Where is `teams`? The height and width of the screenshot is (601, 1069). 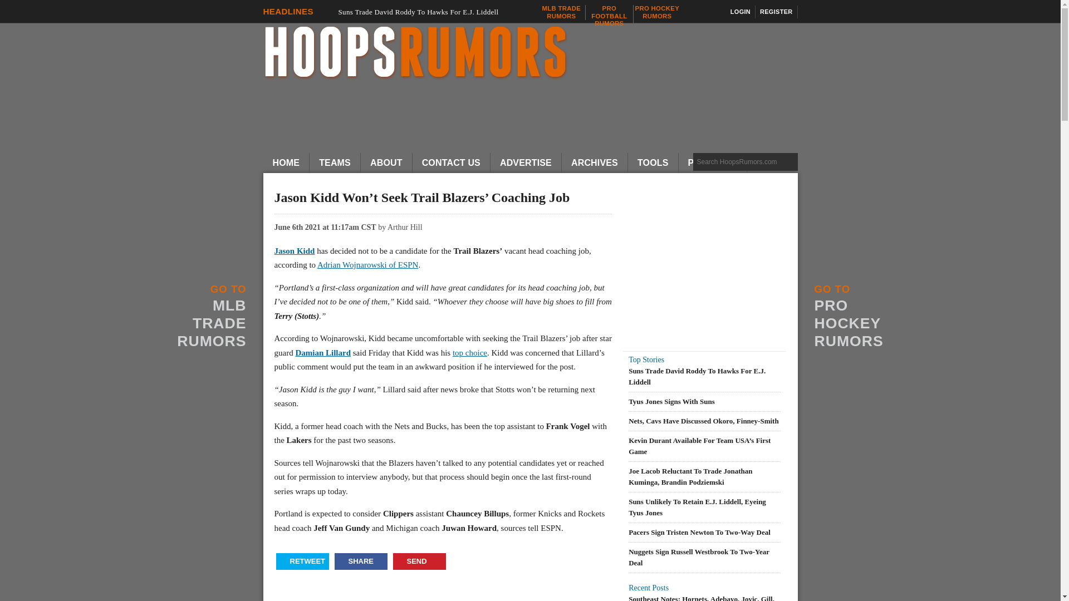 teams is located at coordinates (561, 12).